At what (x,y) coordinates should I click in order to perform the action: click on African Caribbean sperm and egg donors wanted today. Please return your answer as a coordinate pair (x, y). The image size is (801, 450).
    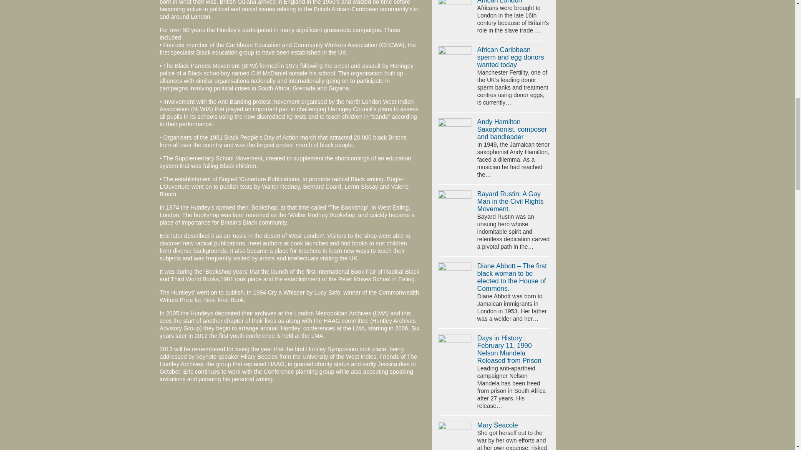
    Looking at the image, I should click on (455, 58).